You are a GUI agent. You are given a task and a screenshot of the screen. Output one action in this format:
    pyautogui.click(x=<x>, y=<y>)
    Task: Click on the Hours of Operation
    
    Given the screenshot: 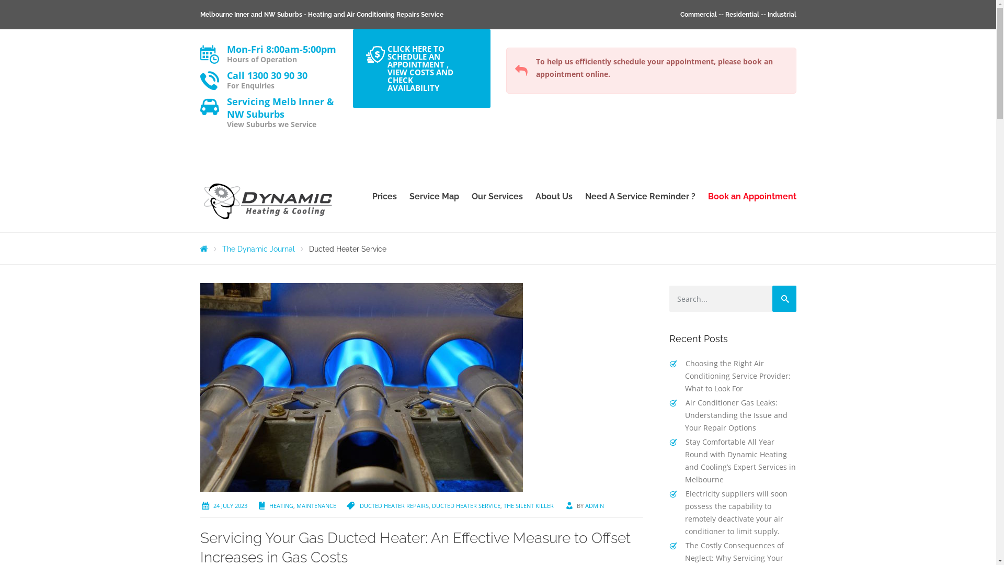 What is the action you would take?
    pyautogui.click(x=262, y=60)
    